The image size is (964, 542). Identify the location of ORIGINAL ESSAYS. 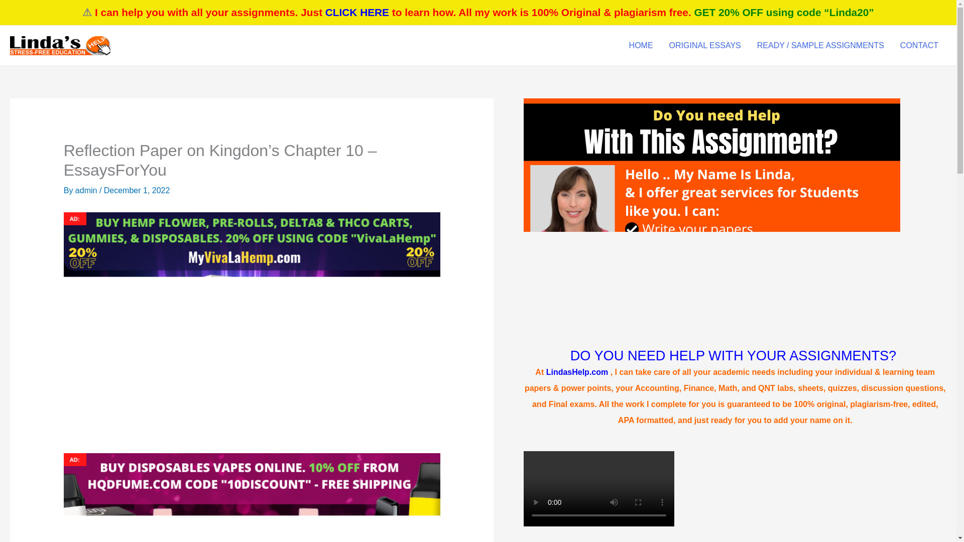
(705, 45).